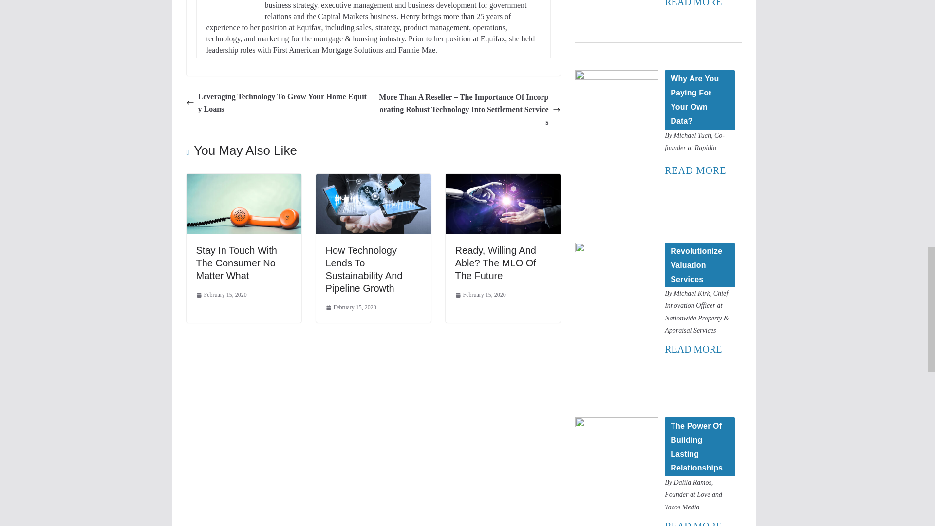 This screenshot has height=526, width=935. Describe the element at coordinates (221, 295) in the screenshot. I see `9:00 am` at that location.